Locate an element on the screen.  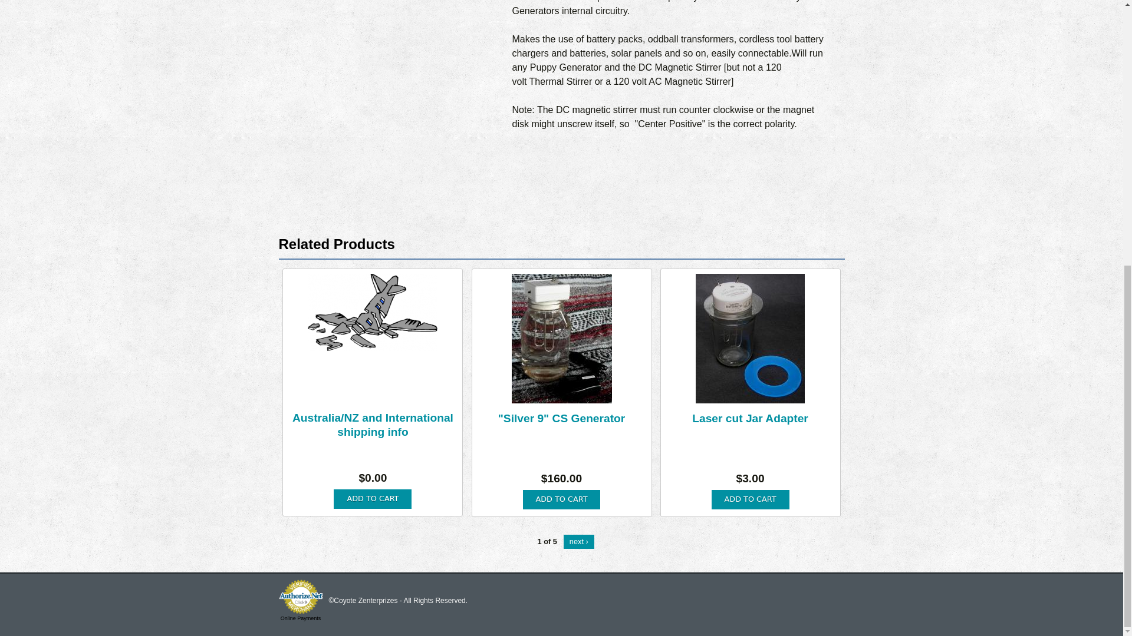
Laser cut Jar Adapter is located at coordinates (750, 418).